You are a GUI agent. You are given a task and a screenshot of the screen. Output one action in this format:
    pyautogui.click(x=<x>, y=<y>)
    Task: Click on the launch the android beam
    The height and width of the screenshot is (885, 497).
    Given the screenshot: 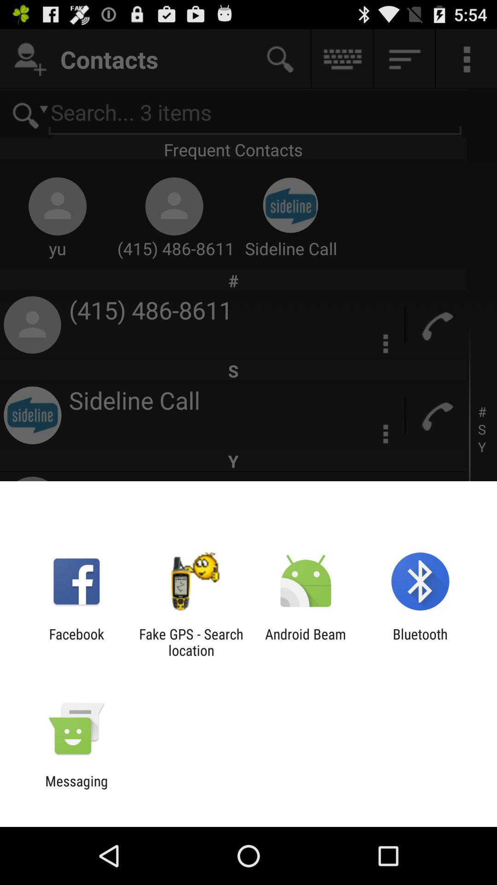 What is the action you would take?
    pyautogui.click(x=306, y=642)
    